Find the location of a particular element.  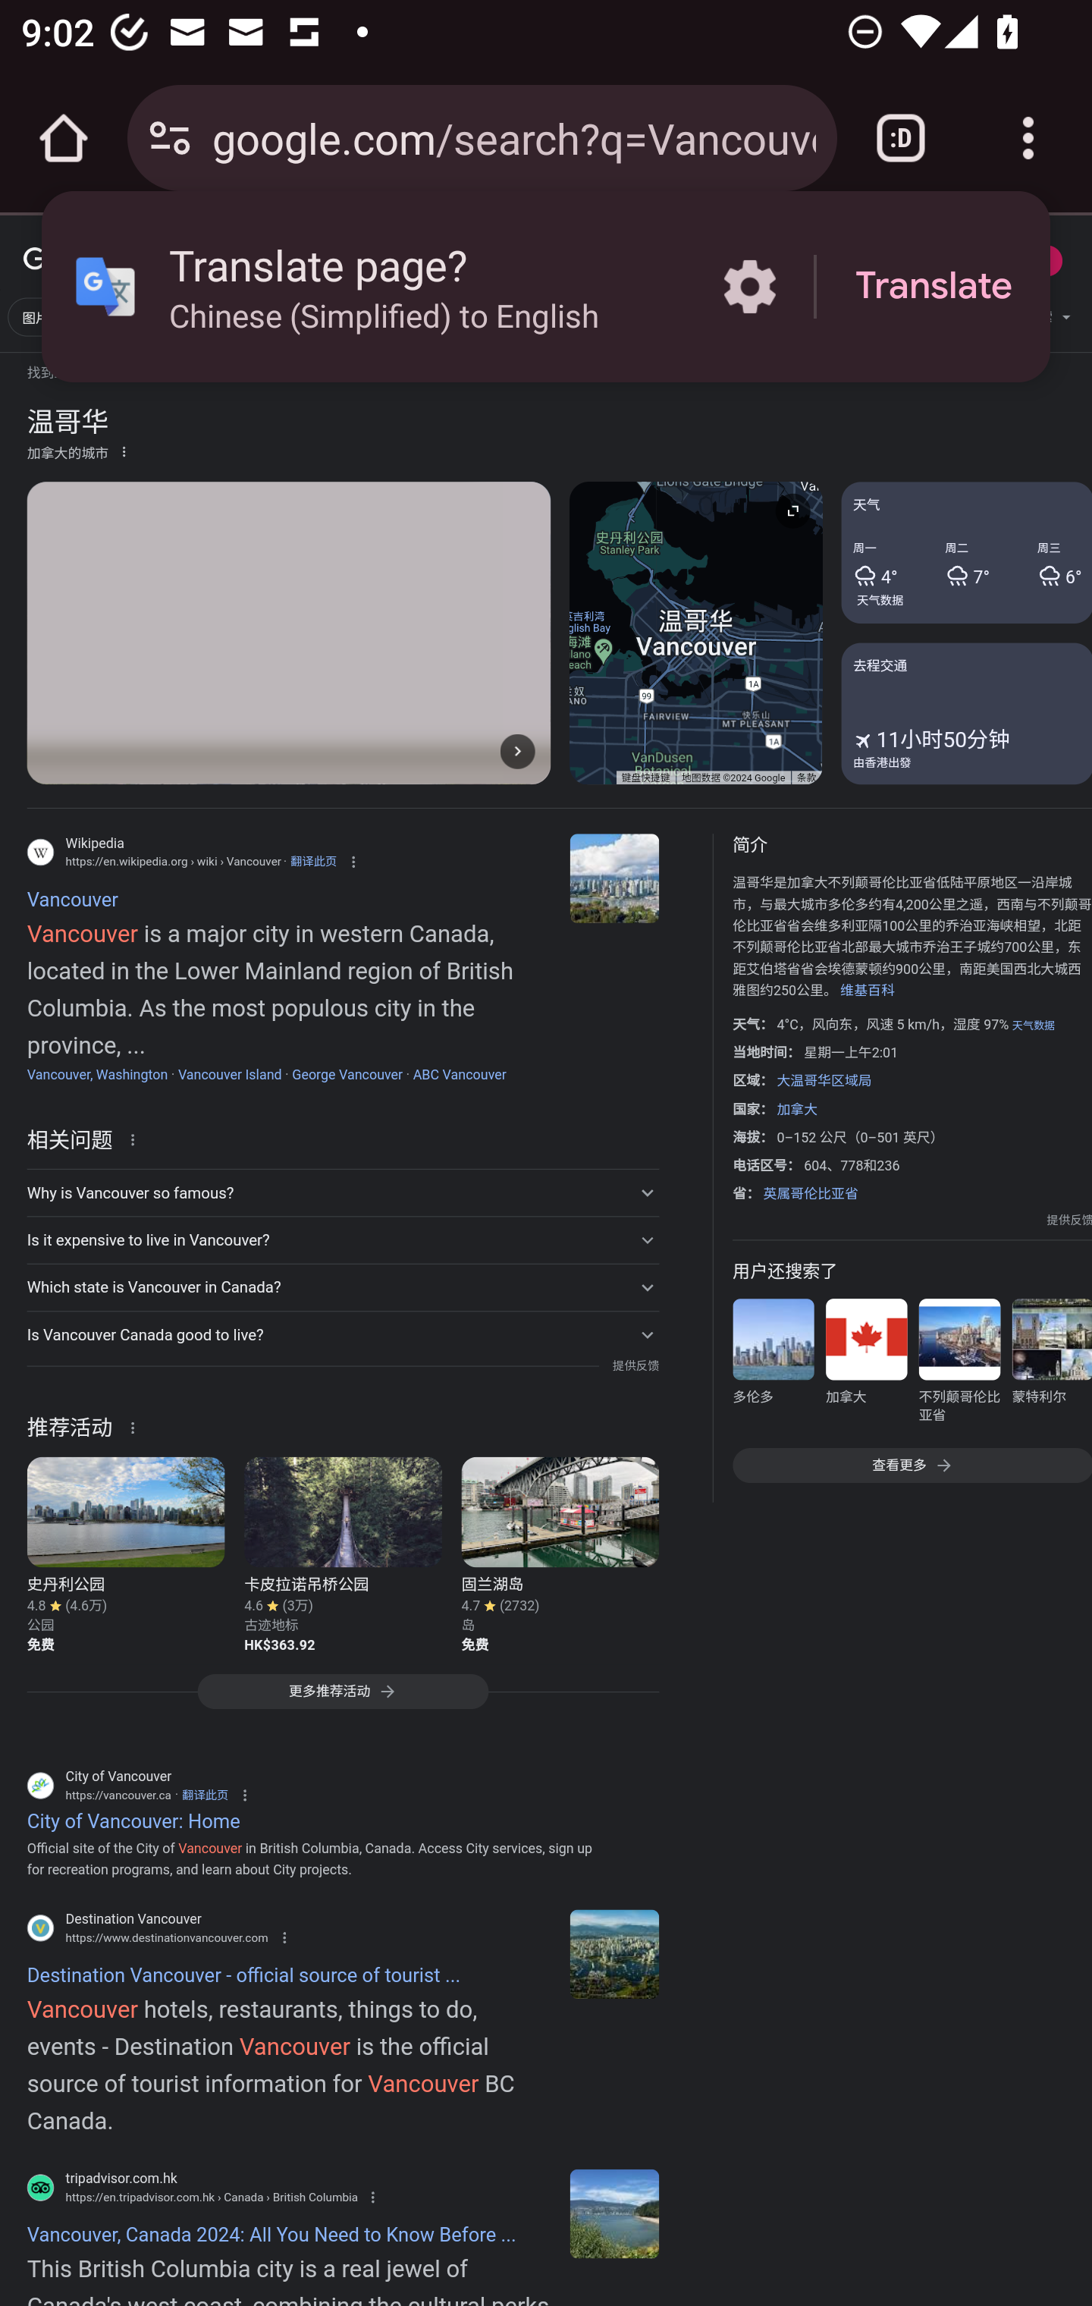

多伦多 is located at coordinates (773, 1365).